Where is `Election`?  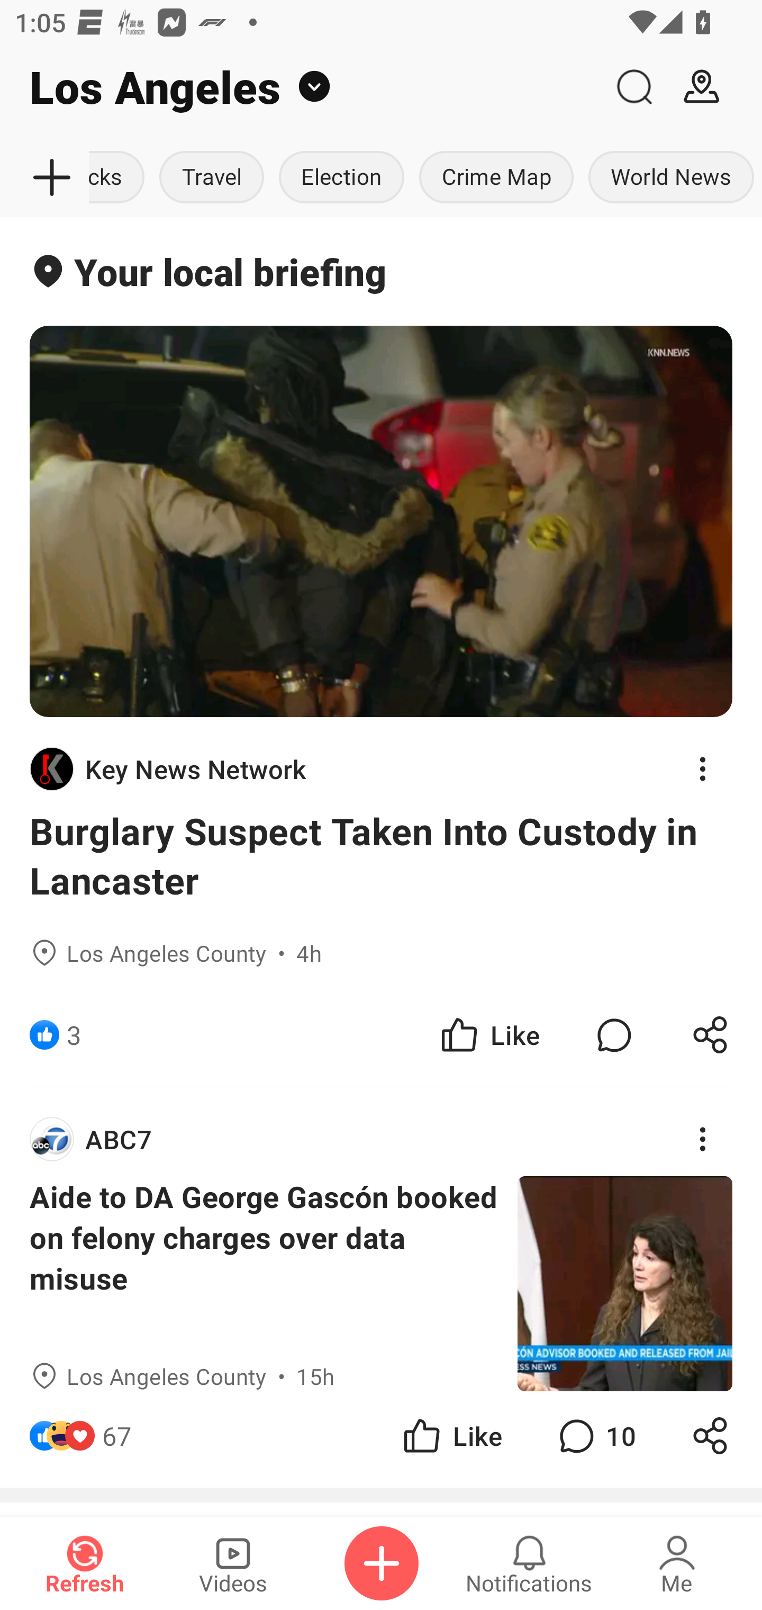 Election is located at coordinates (341, 178).